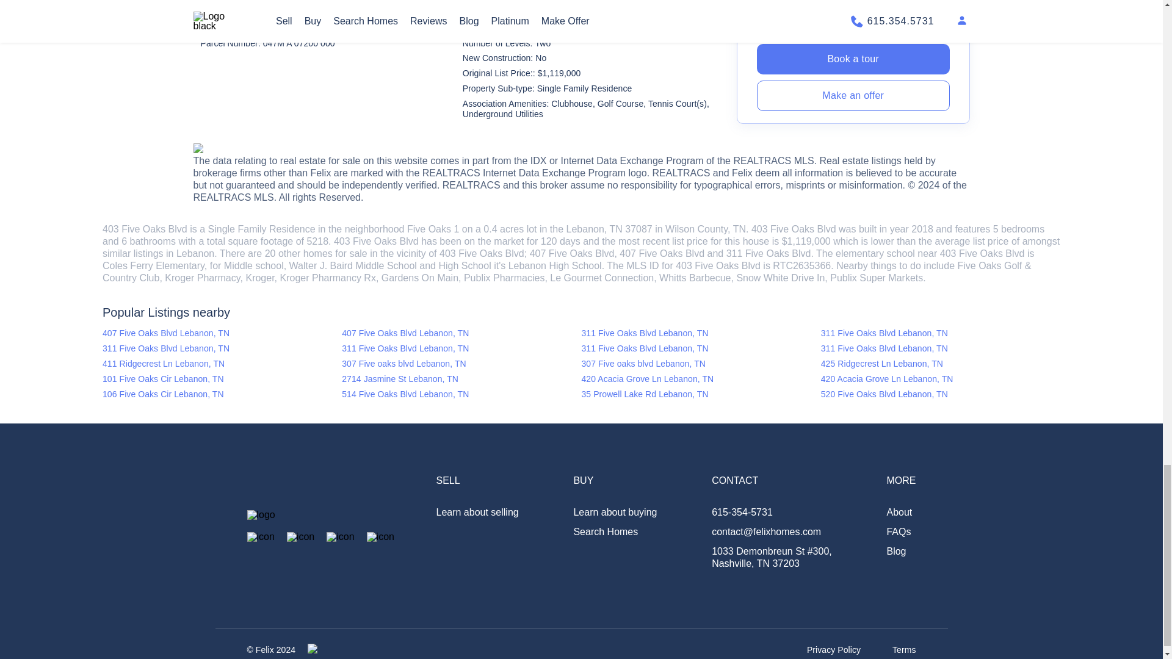 This screenshot has width=1172, height=659. What do you see at coordinates (461, 394) in the screenshot?
I see `514 Five Oaks Blvd Lebanon, TN` at bounding box center [461, 394].